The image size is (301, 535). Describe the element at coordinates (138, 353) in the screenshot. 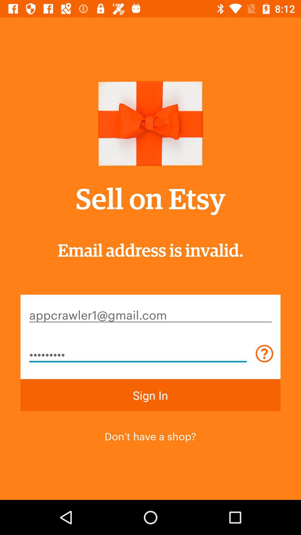

I see `press icon above sign in icon` at that location.